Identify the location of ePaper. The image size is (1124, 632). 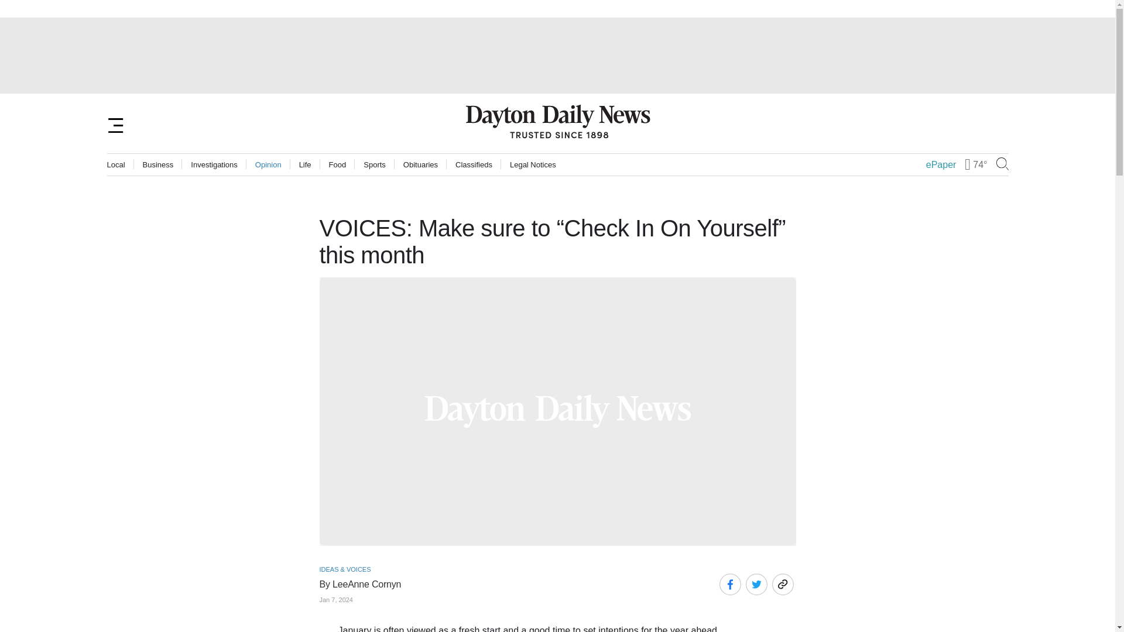
(941, 165).